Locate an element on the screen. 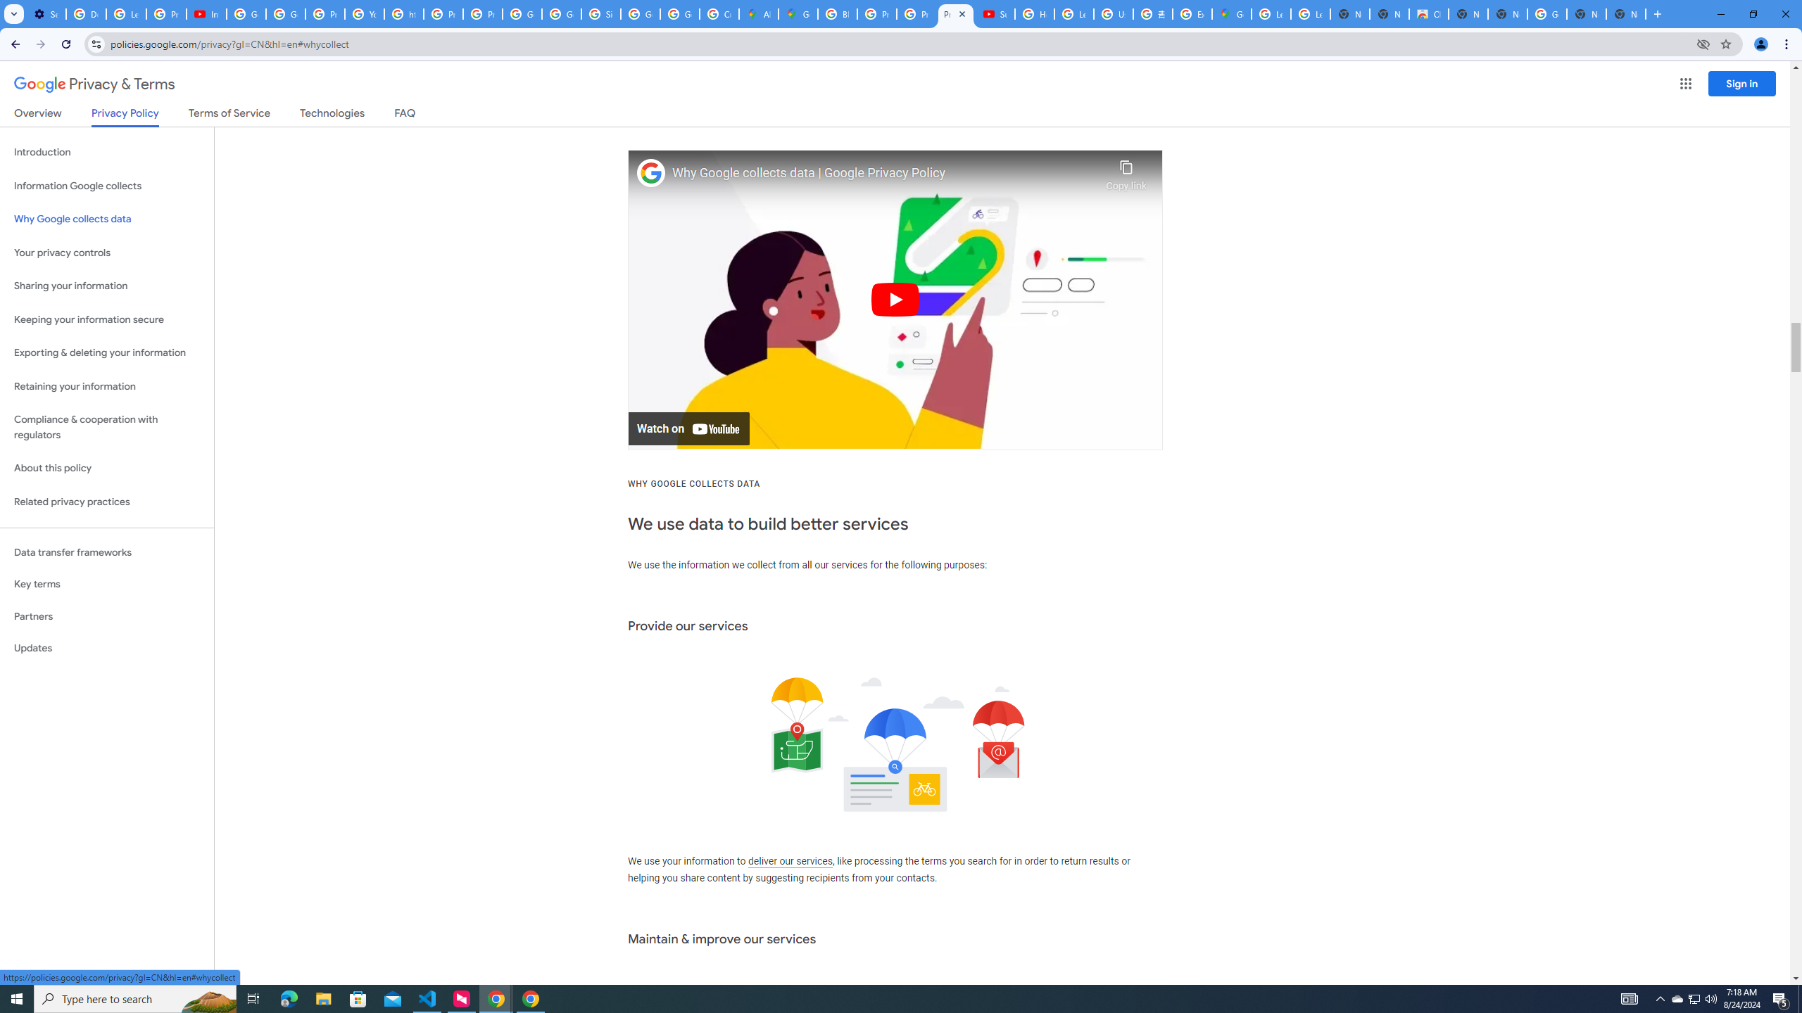 Image resolution: width=1802 pixels, height=1013 pixels. Sign in - Google Accounts is located at coordinates (600, 14).